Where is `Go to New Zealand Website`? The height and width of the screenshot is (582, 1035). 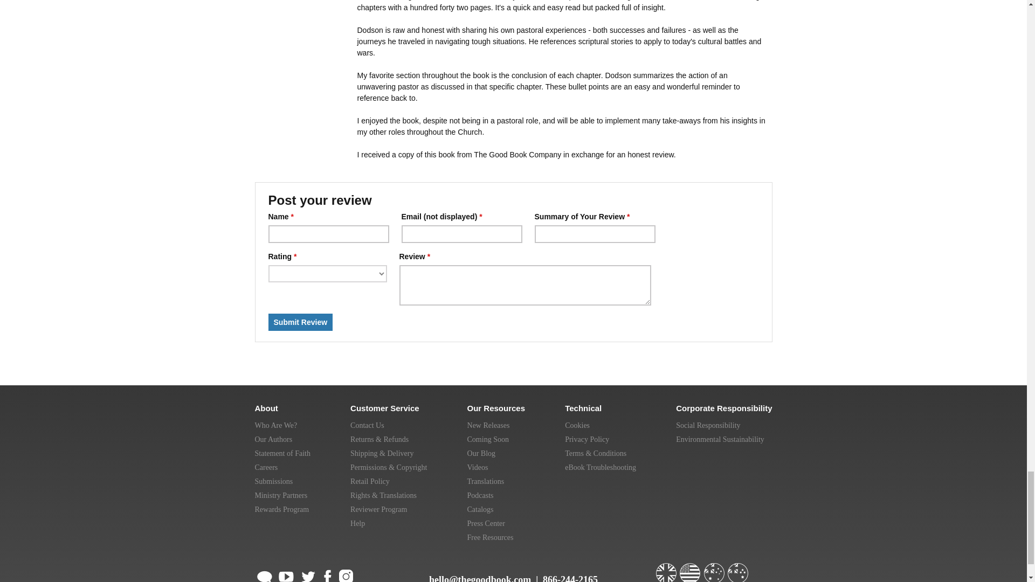
Go to New Zealand Website is located at coordinates (739, 568).